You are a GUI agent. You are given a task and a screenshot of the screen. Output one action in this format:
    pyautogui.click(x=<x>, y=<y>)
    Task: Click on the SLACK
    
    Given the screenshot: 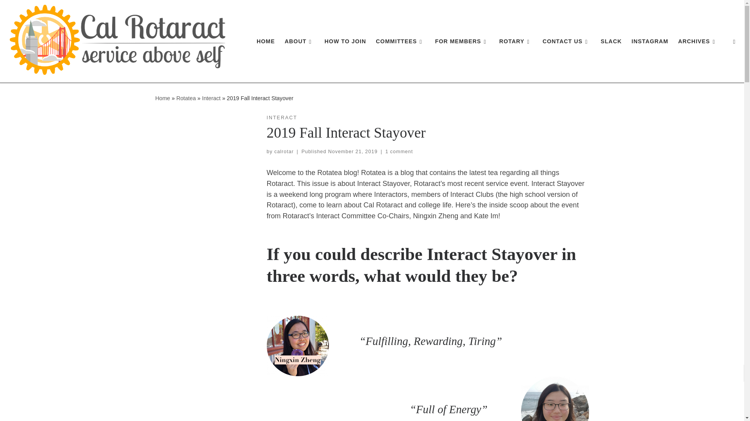 What is the action you would take?
    pyautogui.click(x=611, y=41)
    